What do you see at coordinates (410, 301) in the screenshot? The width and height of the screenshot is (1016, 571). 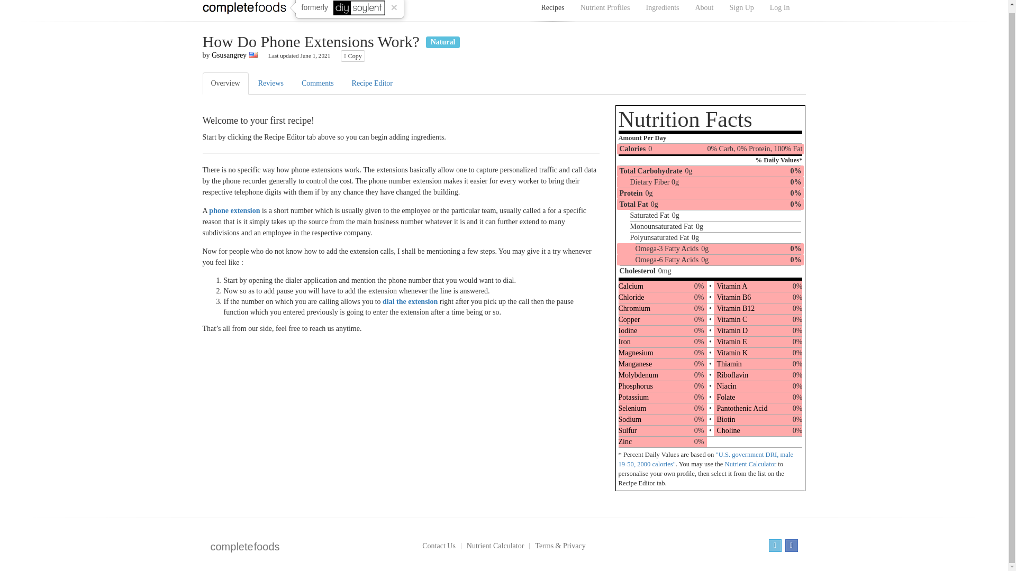 I see `dial the extension` at bounding box center [410, 301].